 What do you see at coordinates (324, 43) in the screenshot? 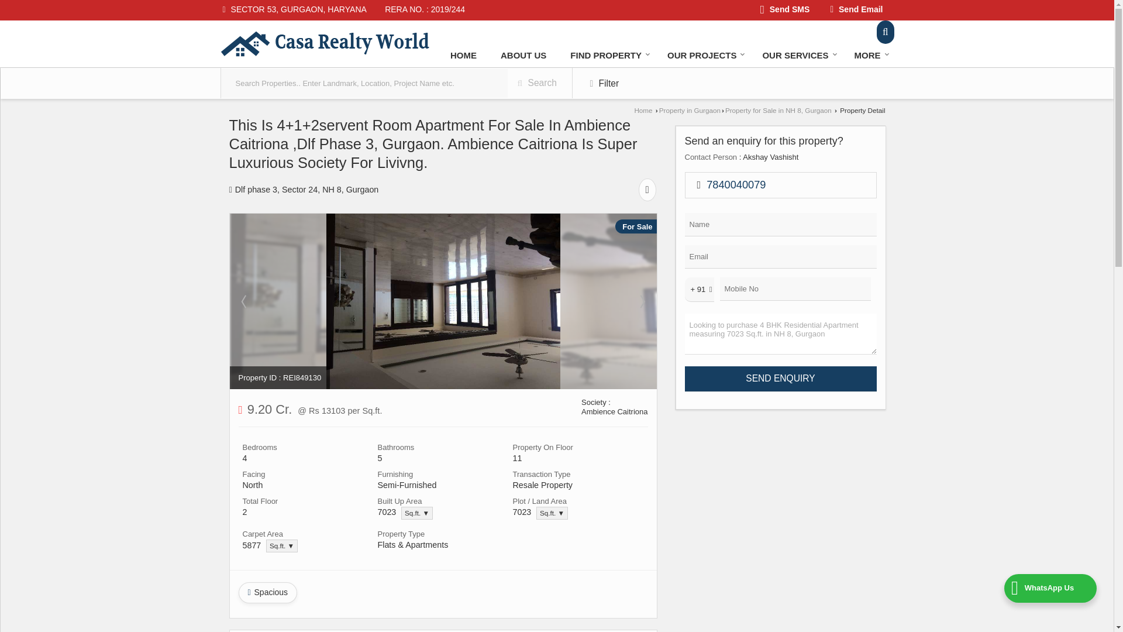
I see `Casa Realty World` at bounding box center [324, 43].